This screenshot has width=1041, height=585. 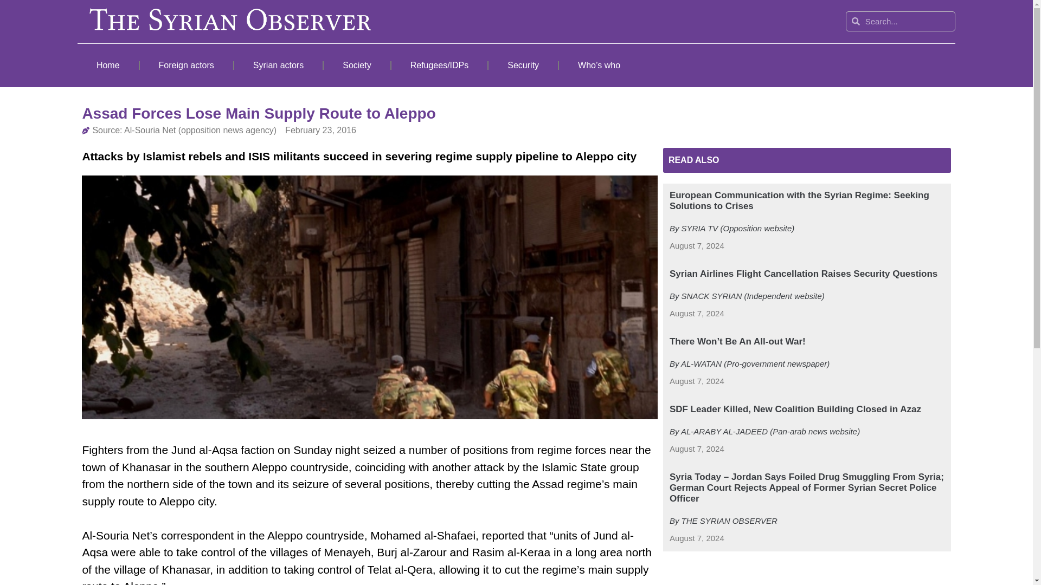 I want to click on August 7, 2024, so click(x=697, y=314).